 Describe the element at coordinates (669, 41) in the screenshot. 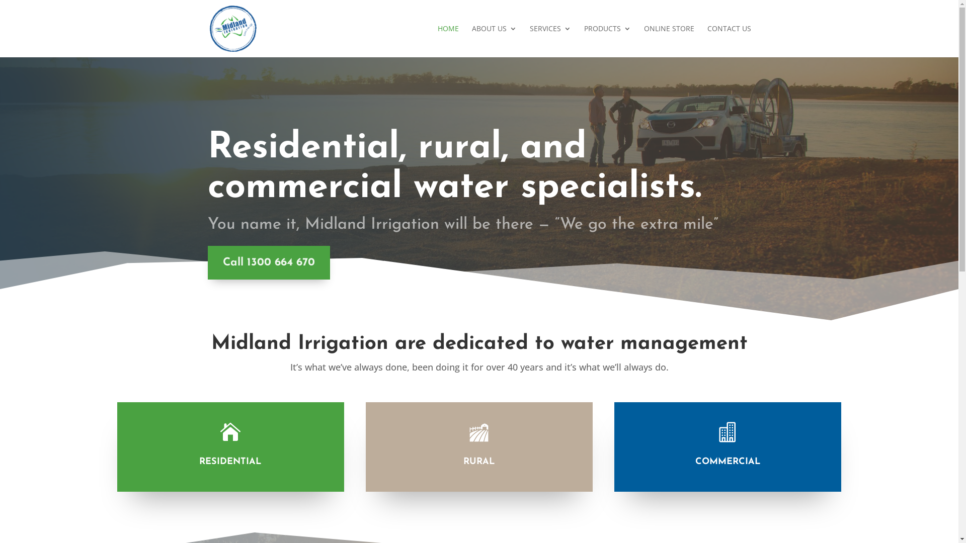

I see `ONLINE STORE` at that location.